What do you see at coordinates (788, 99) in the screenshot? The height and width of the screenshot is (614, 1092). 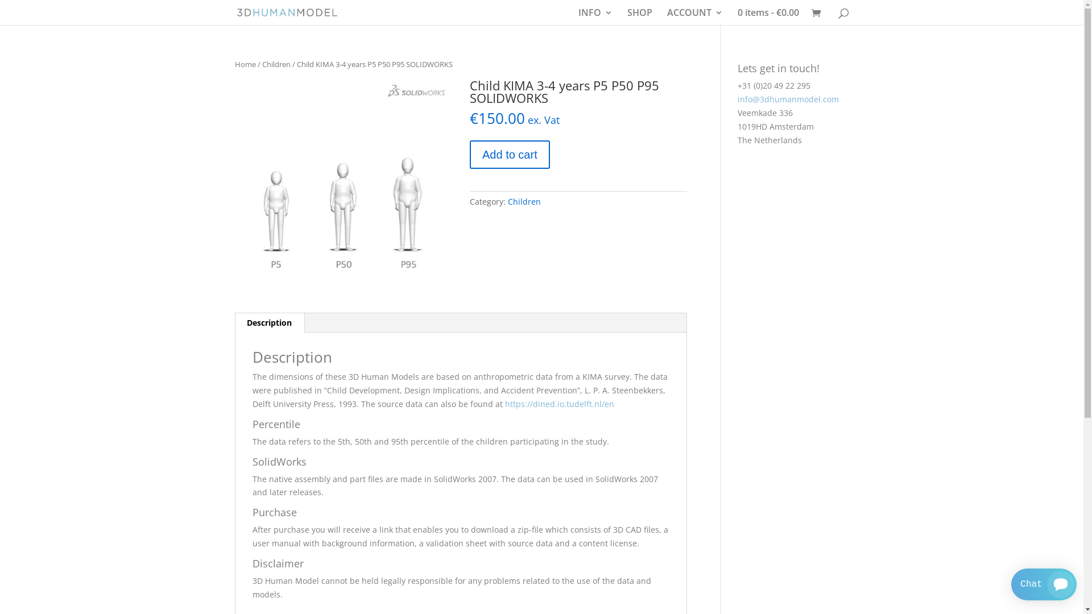 I see `info@3dhumanmodel.com` at bounding box center [788, 99].